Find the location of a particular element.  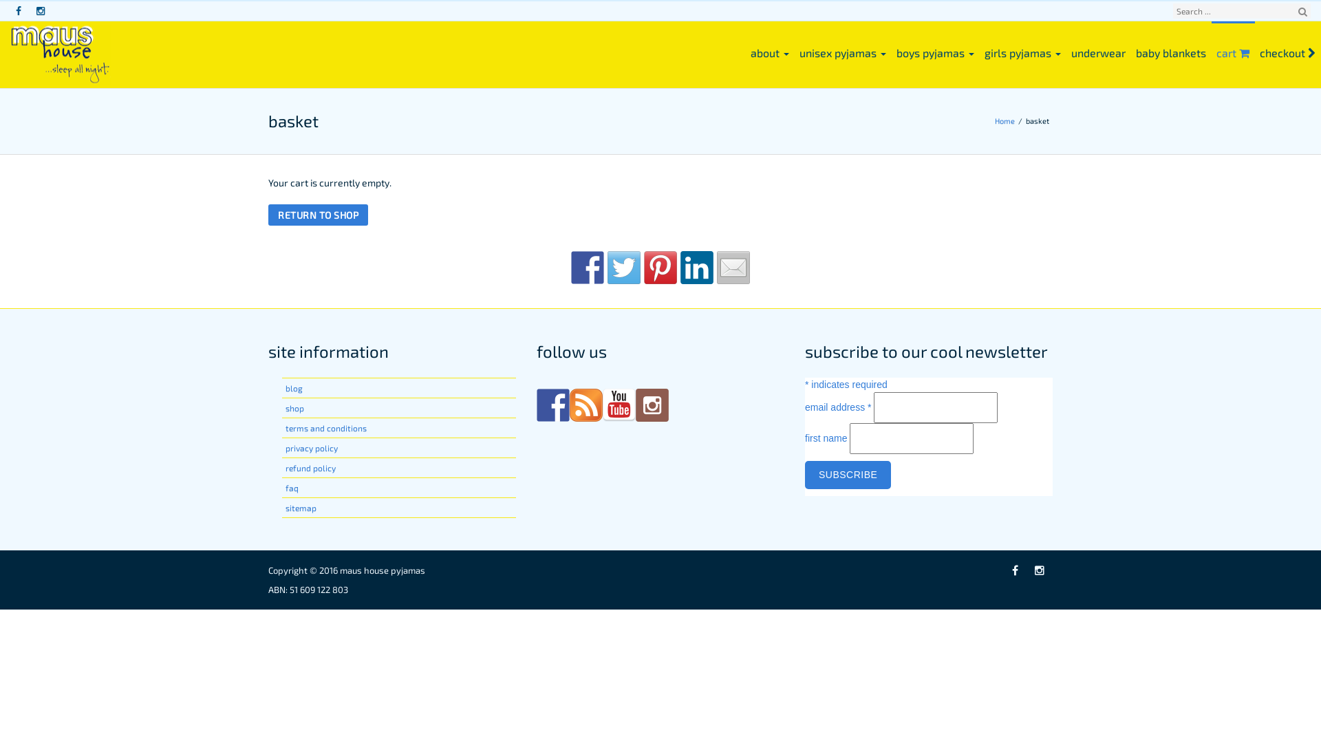

subscribe is located at coordinates (848, 475).